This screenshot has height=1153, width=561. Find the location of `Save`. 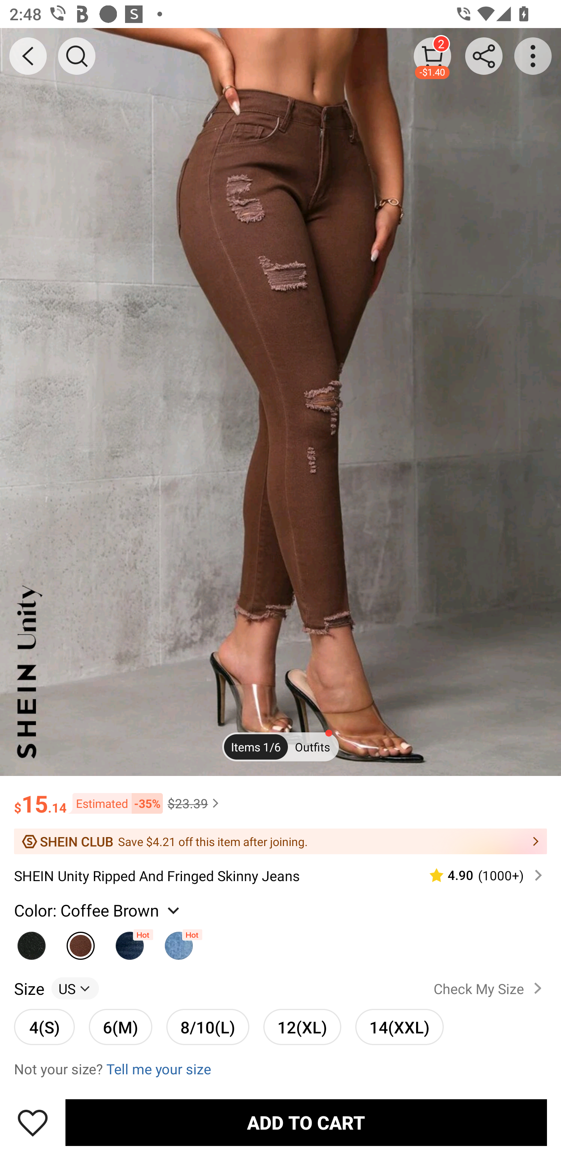

Save is located at coordinates (33, 1122).